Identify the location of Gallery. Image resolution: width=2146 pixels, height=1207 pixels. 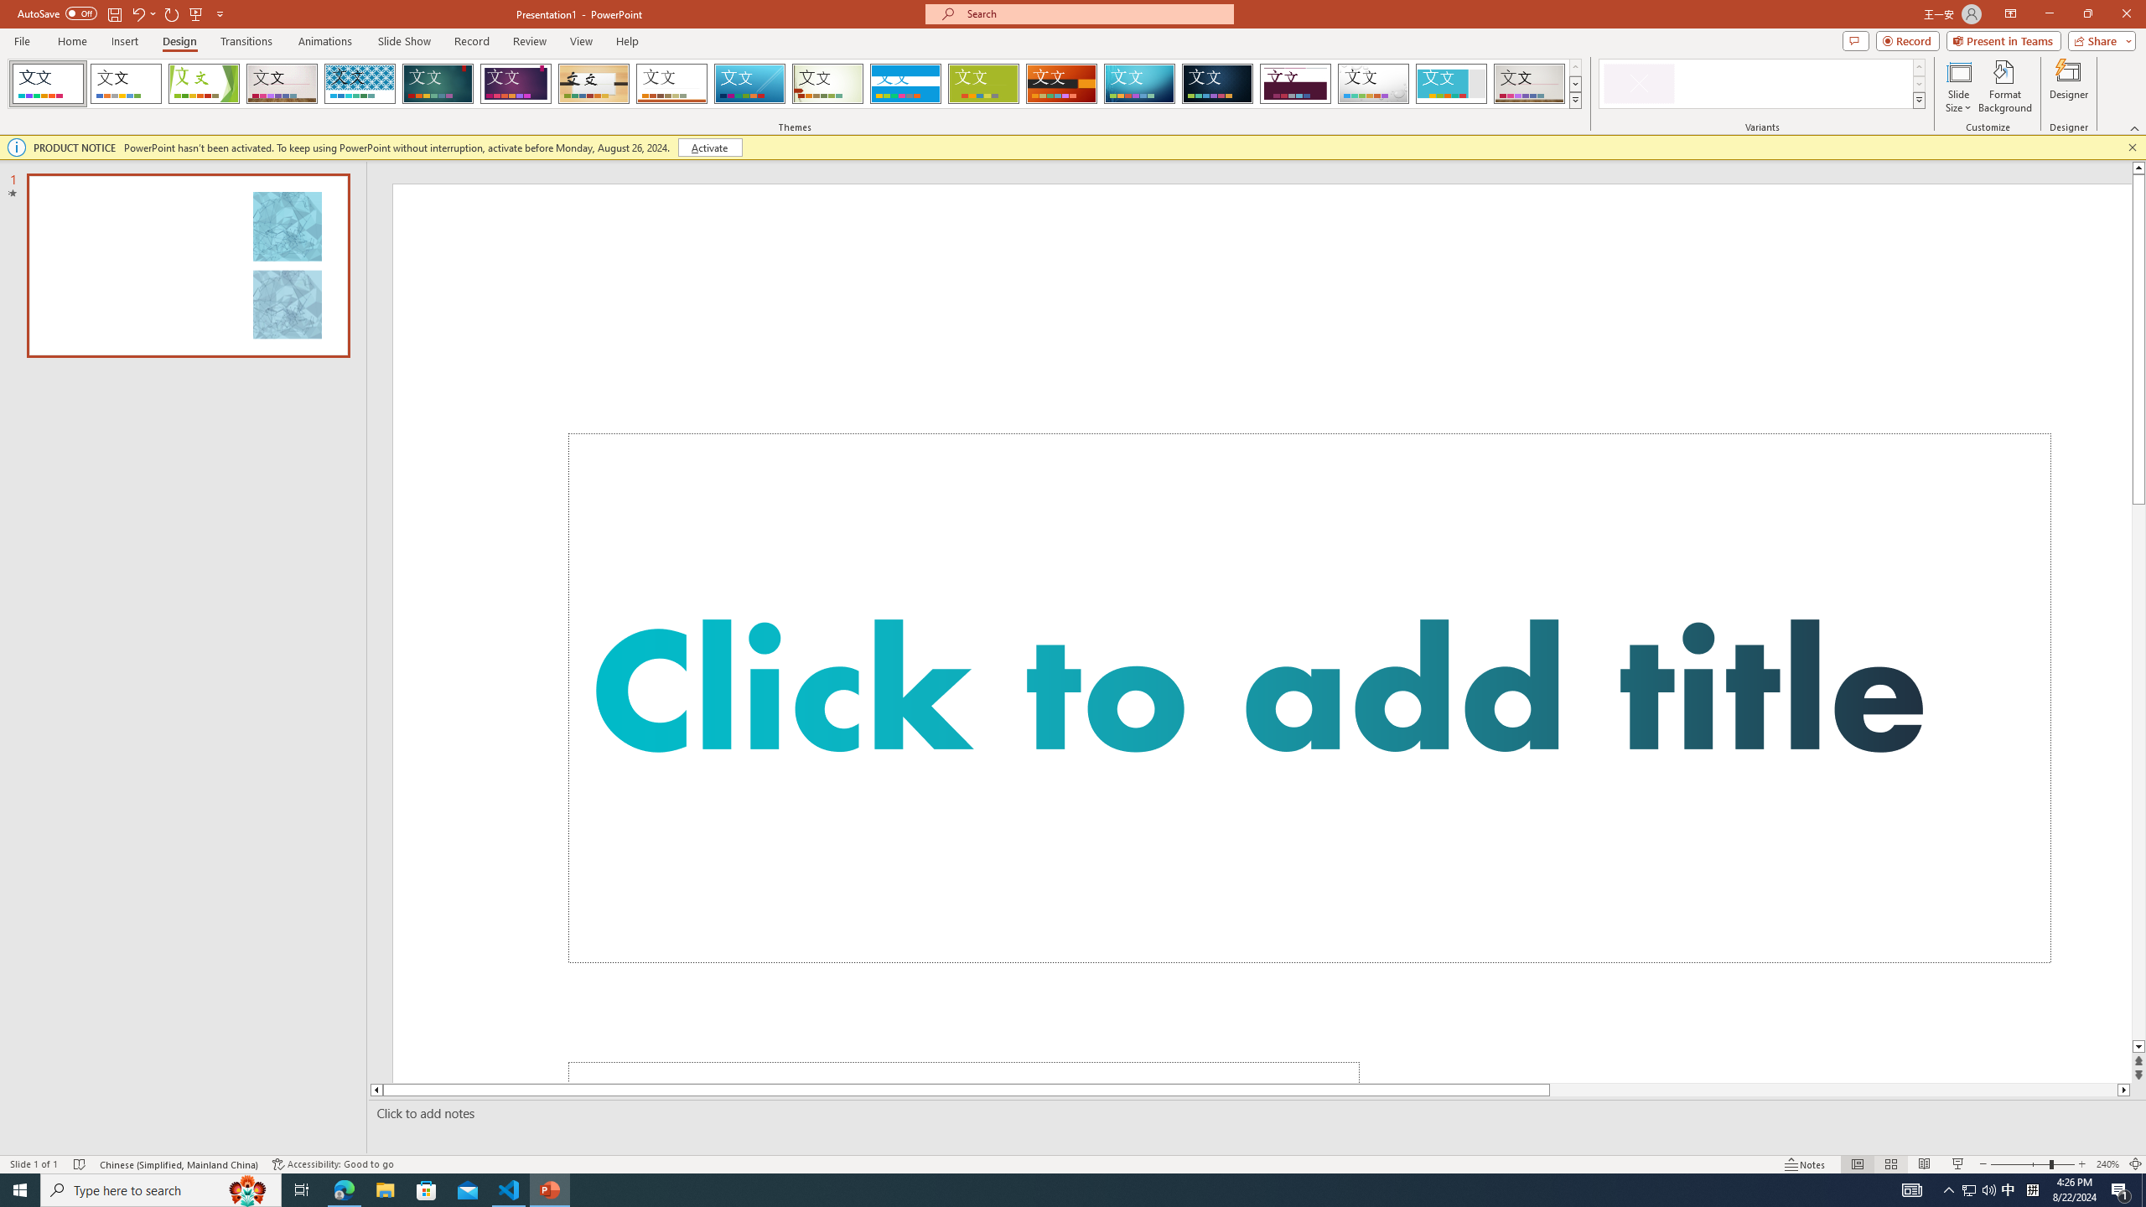
(1530, 84).